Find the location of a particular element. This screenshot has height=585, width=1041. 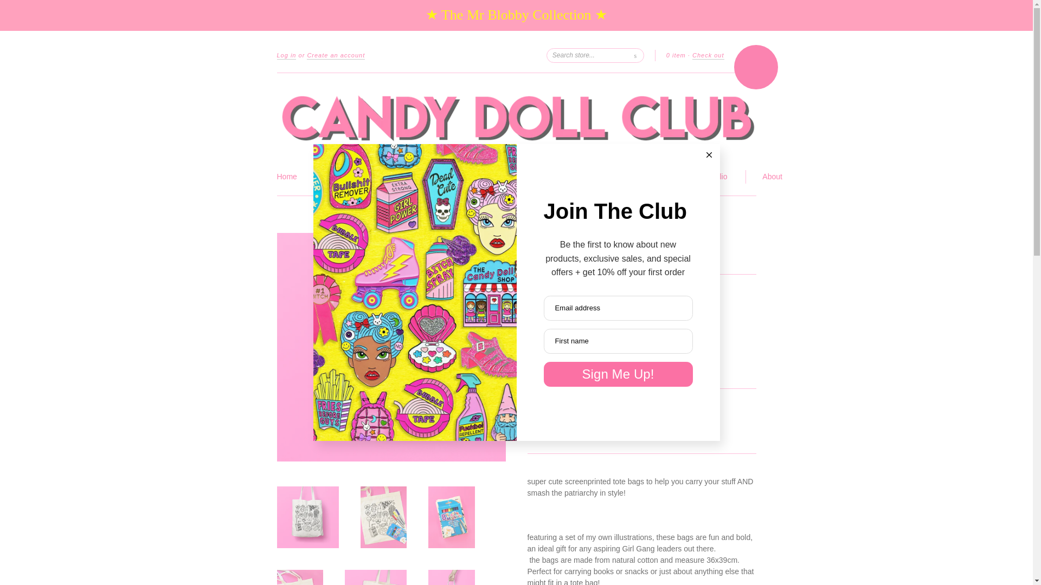

All Products is located at coordinates (532, 177).